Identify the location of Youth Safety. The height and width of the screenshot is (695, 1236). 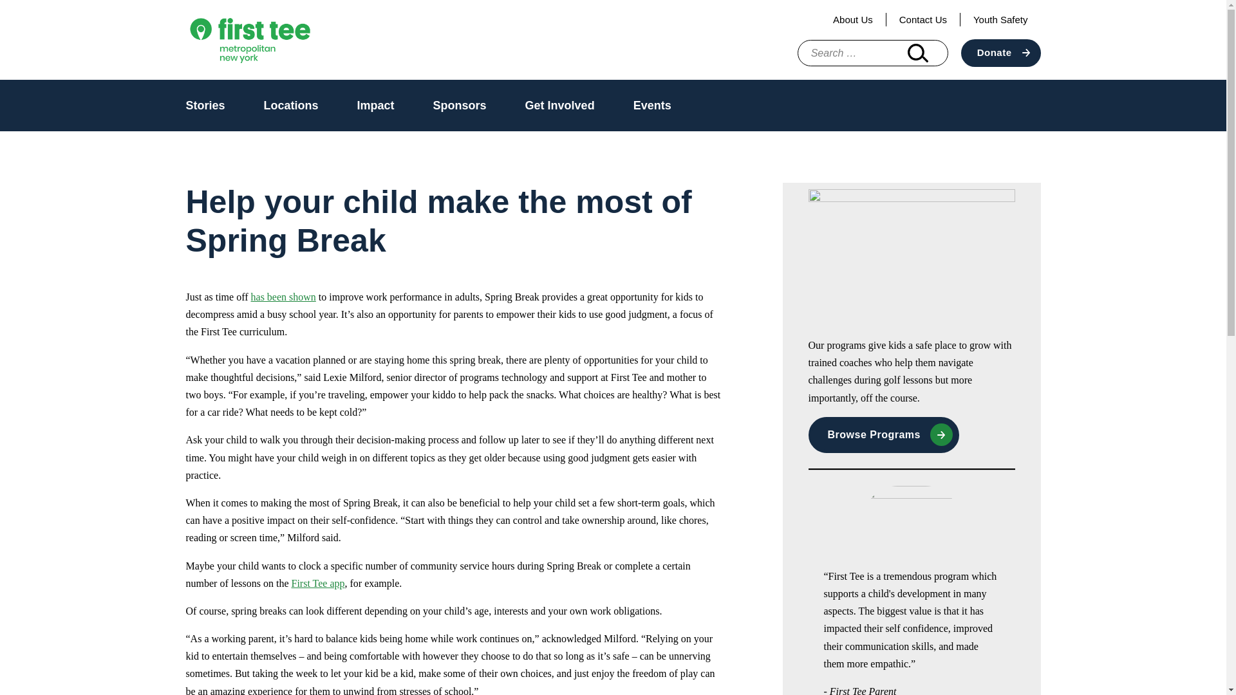
(1000, 19).